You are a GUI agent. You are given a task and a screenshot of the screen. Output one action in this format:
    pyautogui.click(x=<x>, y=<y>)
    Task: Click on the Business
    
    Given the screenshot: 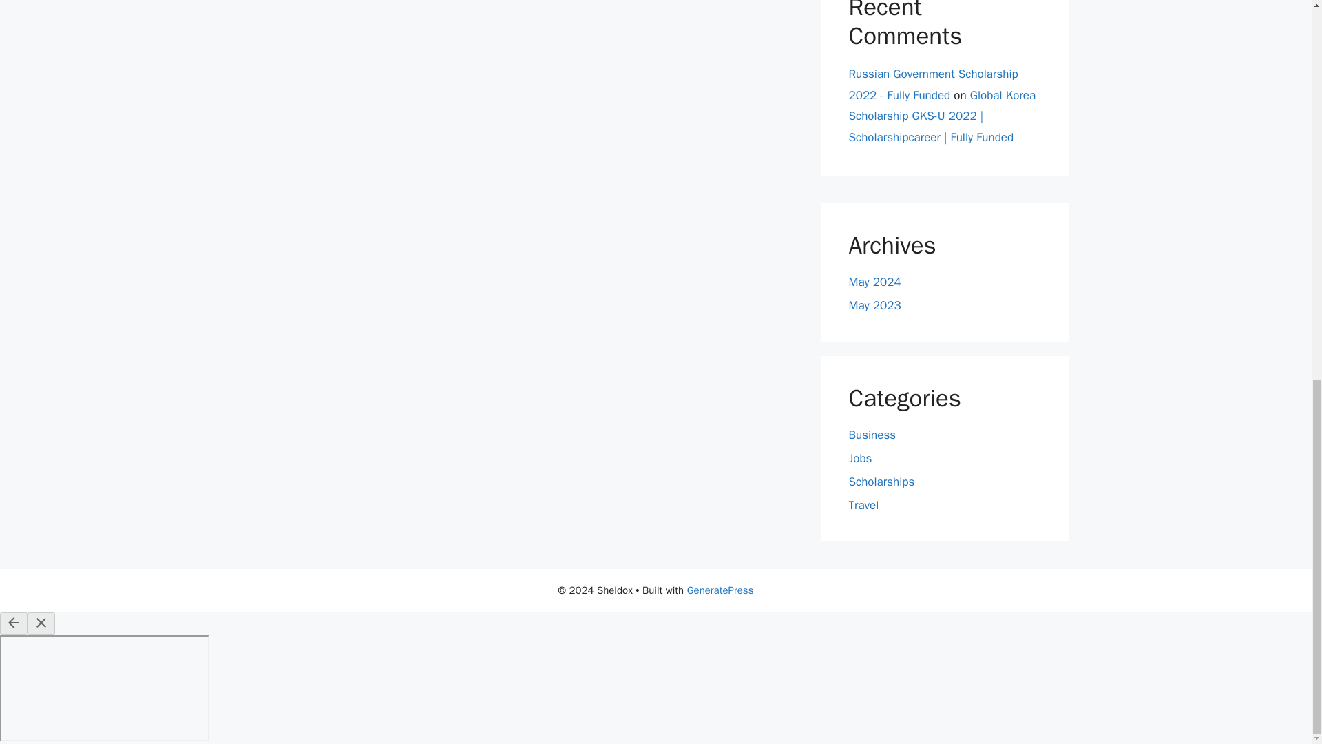 What is the action you would take?
    pyautogui.click(x=872, y=435)
    